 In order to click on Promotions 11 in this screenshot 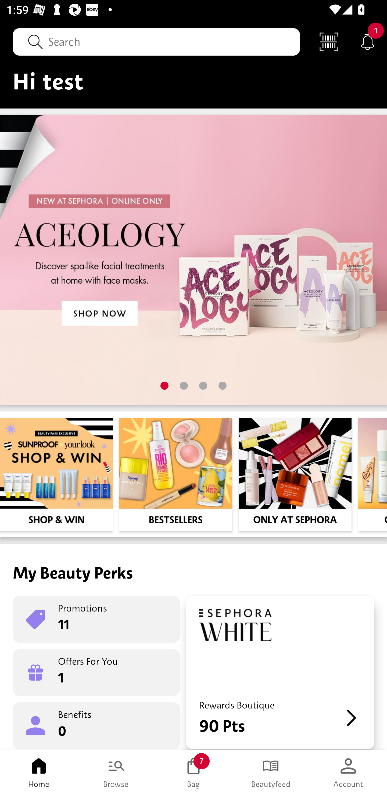, I will do `click(96, 619)`.